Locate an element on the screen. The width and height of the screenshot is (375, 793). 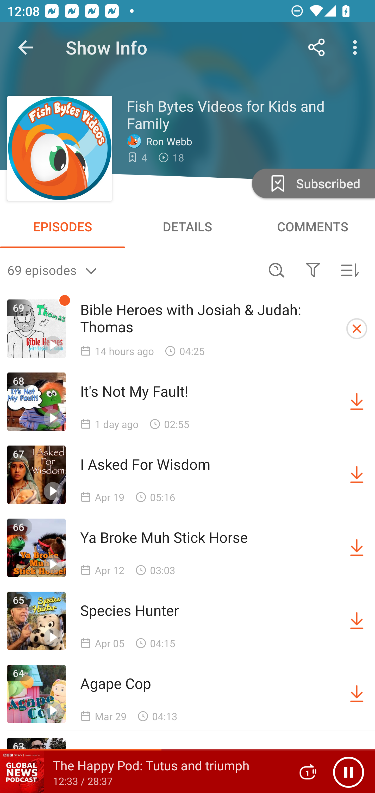
Download is located at coordinates (357, 548).